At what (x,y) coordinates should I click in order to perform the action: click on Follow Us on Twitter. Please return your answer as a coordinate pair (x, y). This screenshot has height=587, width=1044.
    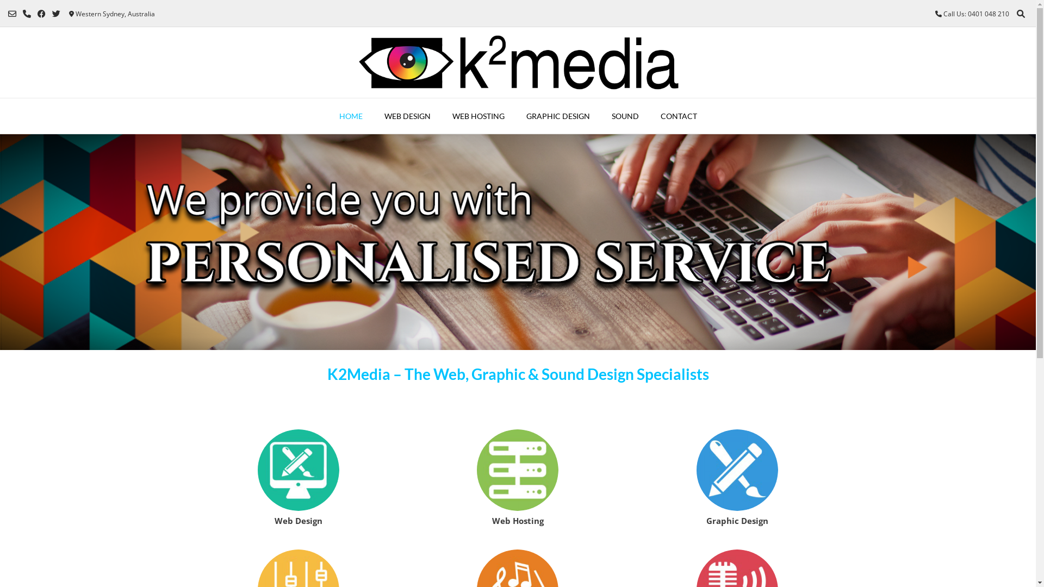
    Looking at the image, I should click on (57, 14).